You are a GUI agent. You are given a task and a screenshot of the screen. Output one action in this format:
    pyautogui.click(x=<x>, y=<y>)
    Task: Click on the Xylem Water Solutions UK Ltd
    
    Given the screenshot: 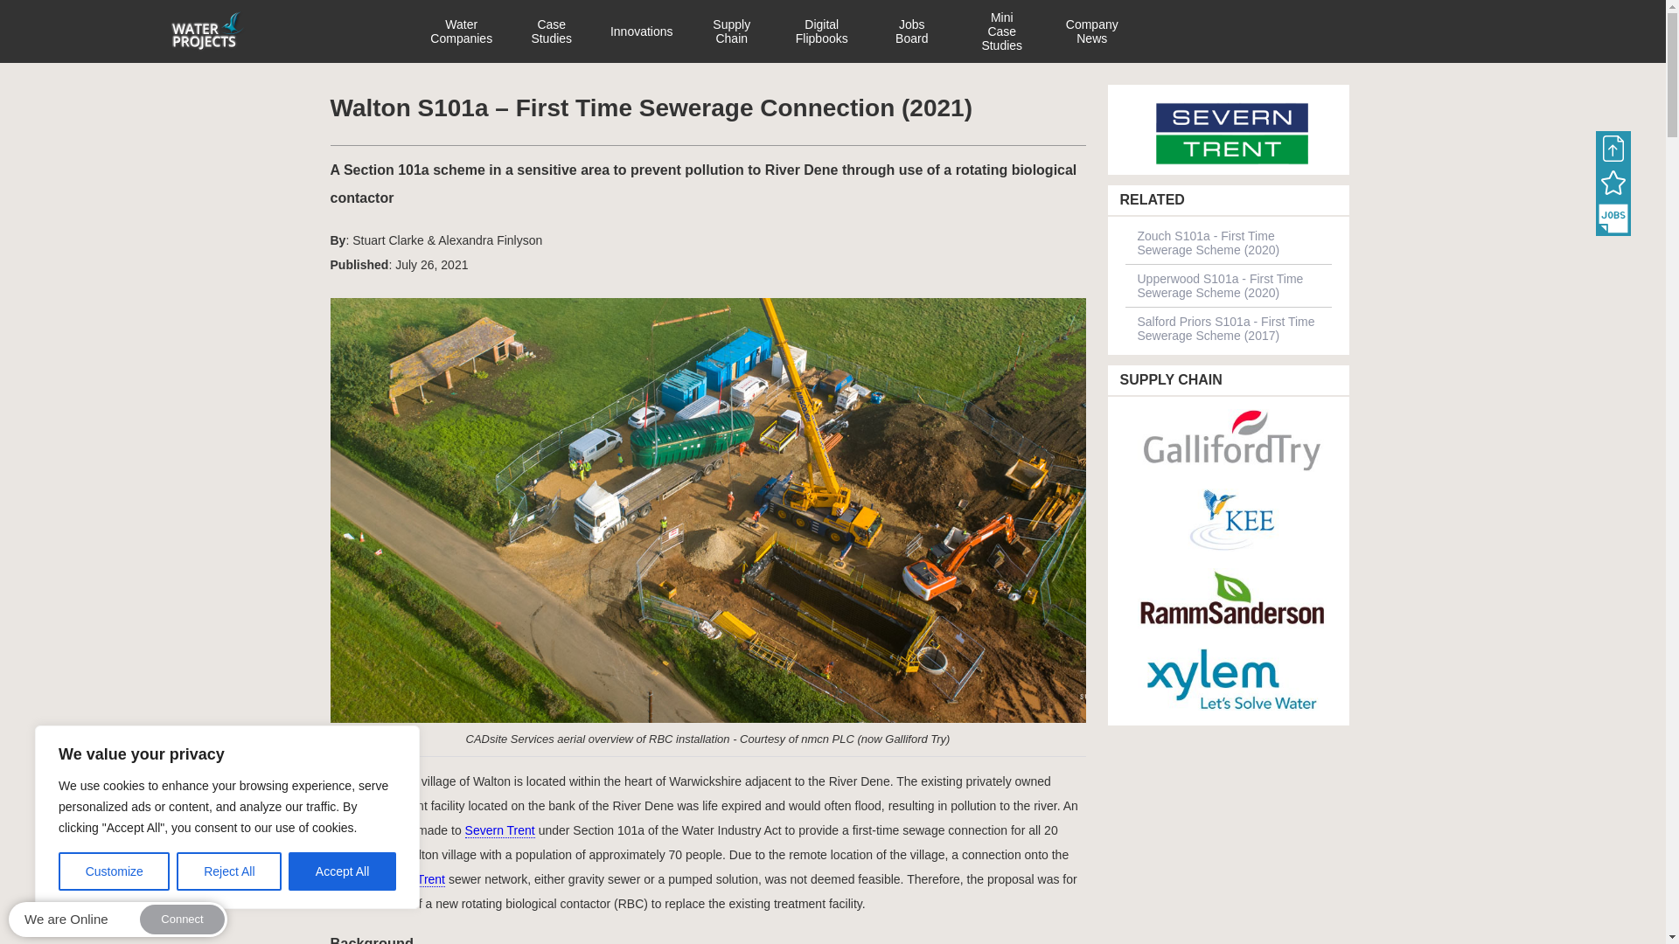 What is the action you would take?
    pyautogui.click(x=1228, y=680)
    